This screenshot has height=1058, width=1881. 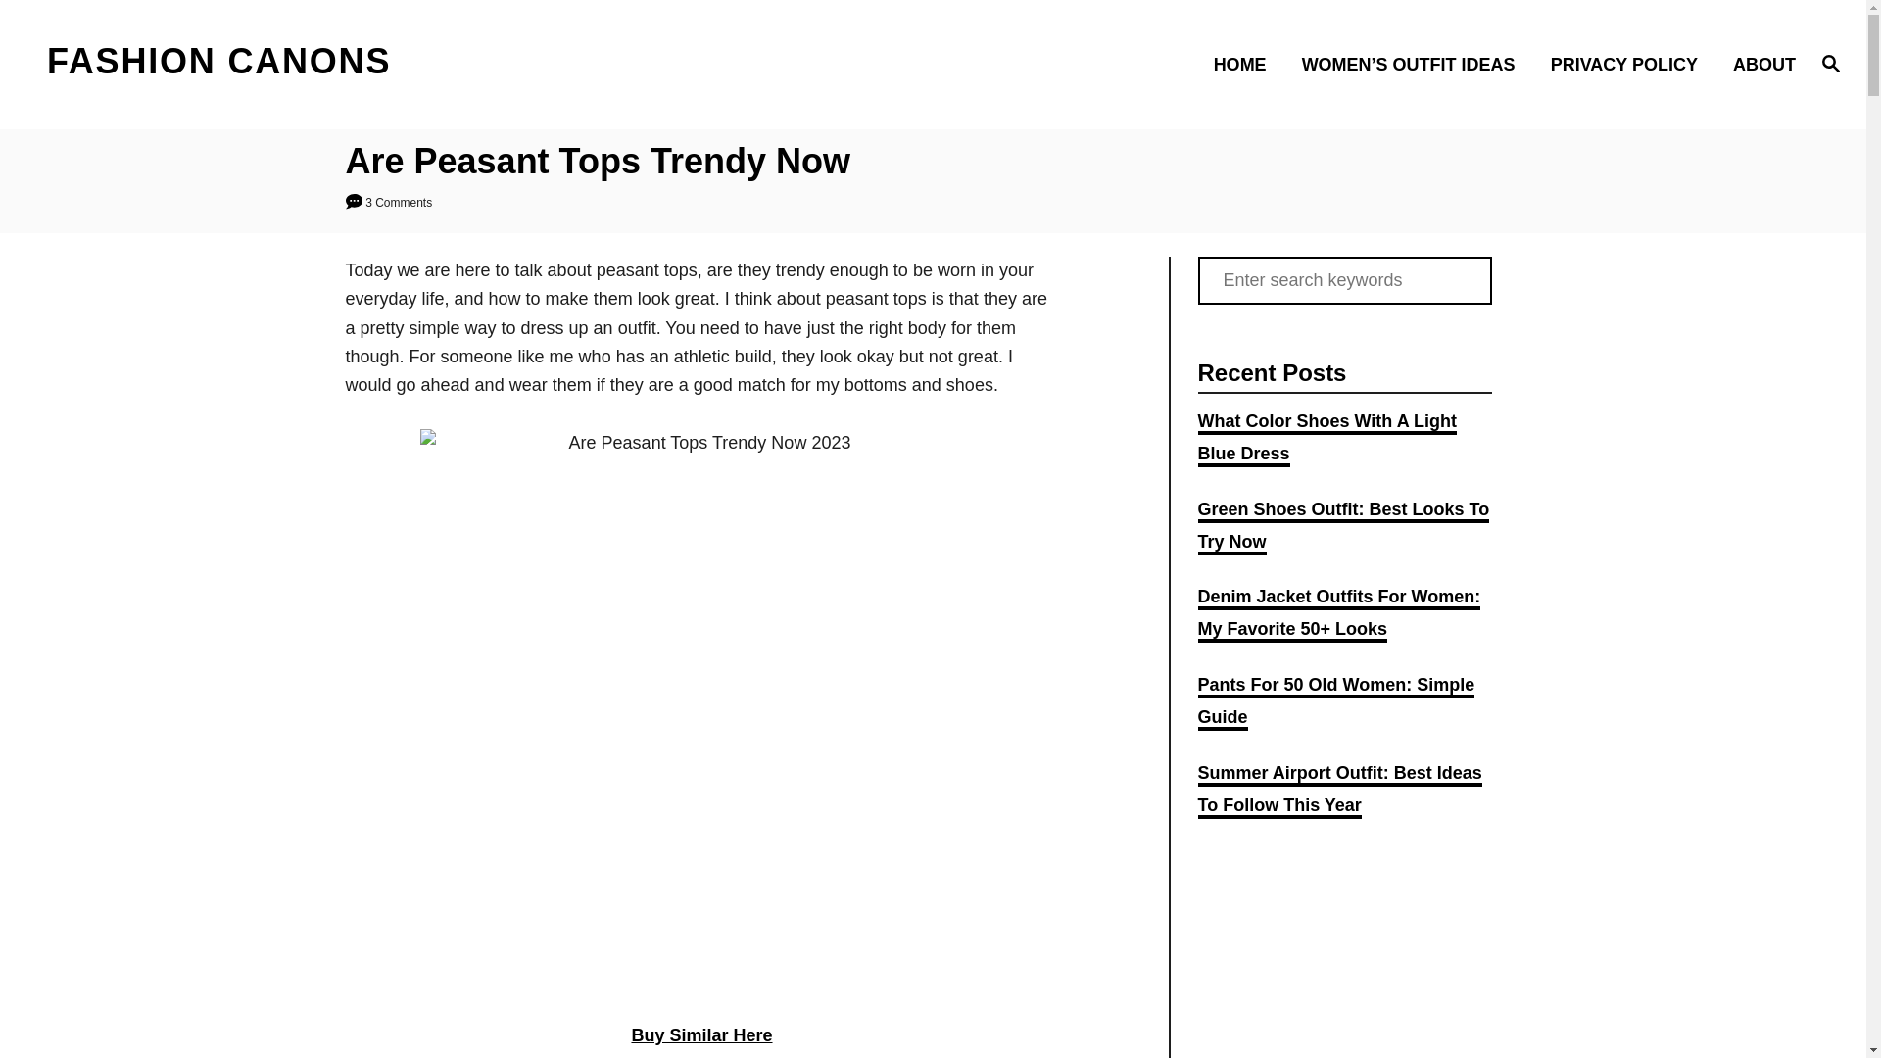 What do you see at coordinates (1830, 62) in the screenshot?
I see `Magnifying Glass` at bounding box center [1830, 62].